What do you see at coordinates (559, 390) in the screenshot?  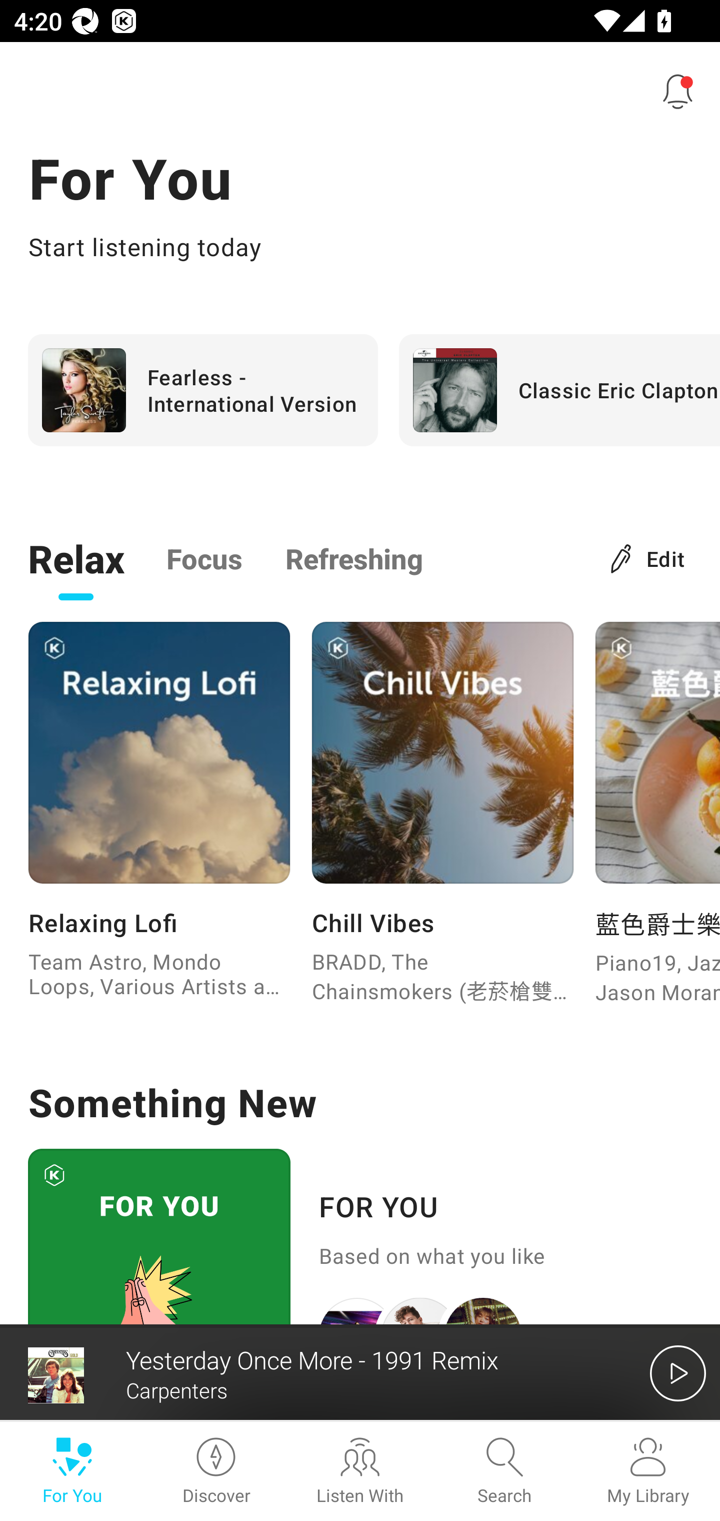 I see `view_image Classic Eric Clapton` at bounding box center [559, 390].